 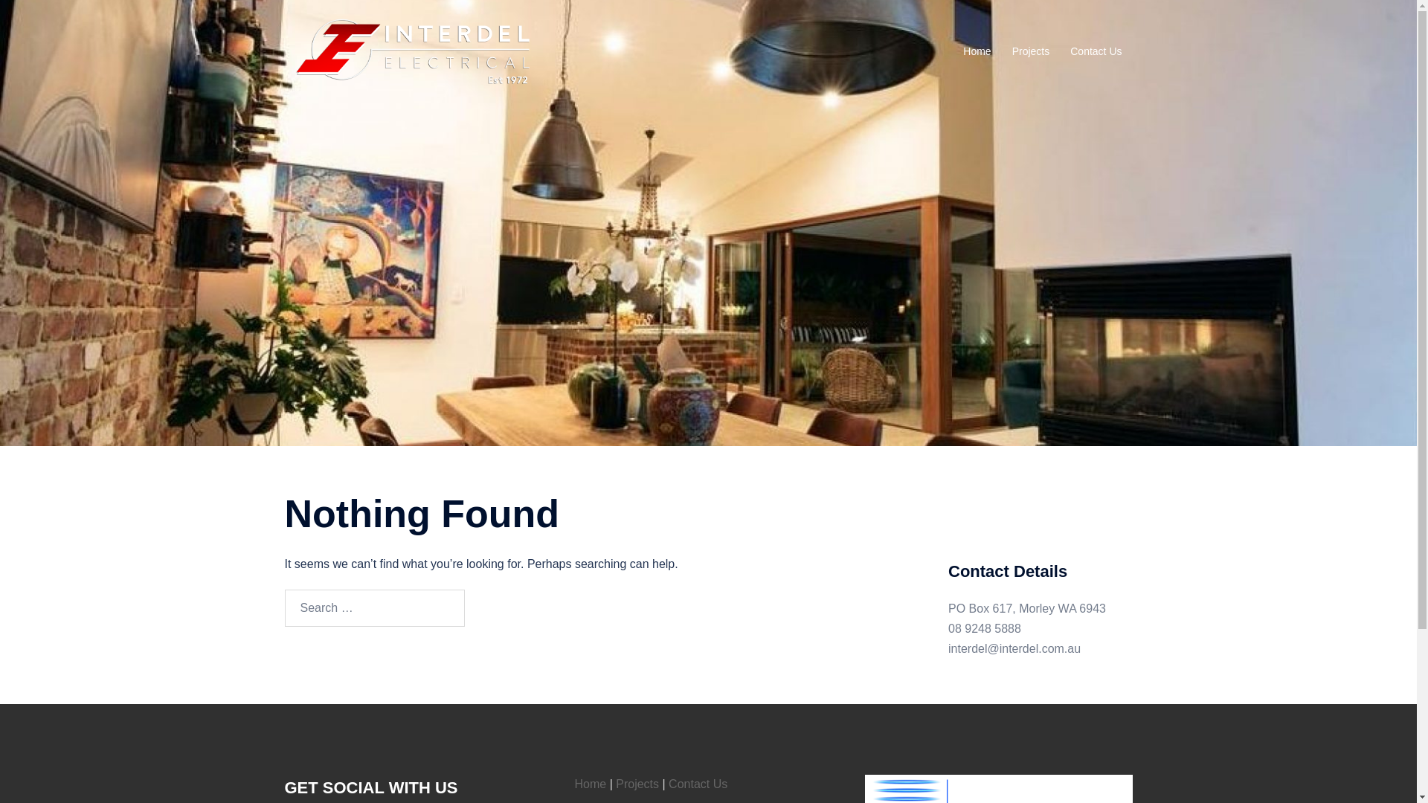 What do you see at coordinates (1014, 648) in the screenshot?
I see `interdel@interdel.com.au` at bounding box center [1014, 648].